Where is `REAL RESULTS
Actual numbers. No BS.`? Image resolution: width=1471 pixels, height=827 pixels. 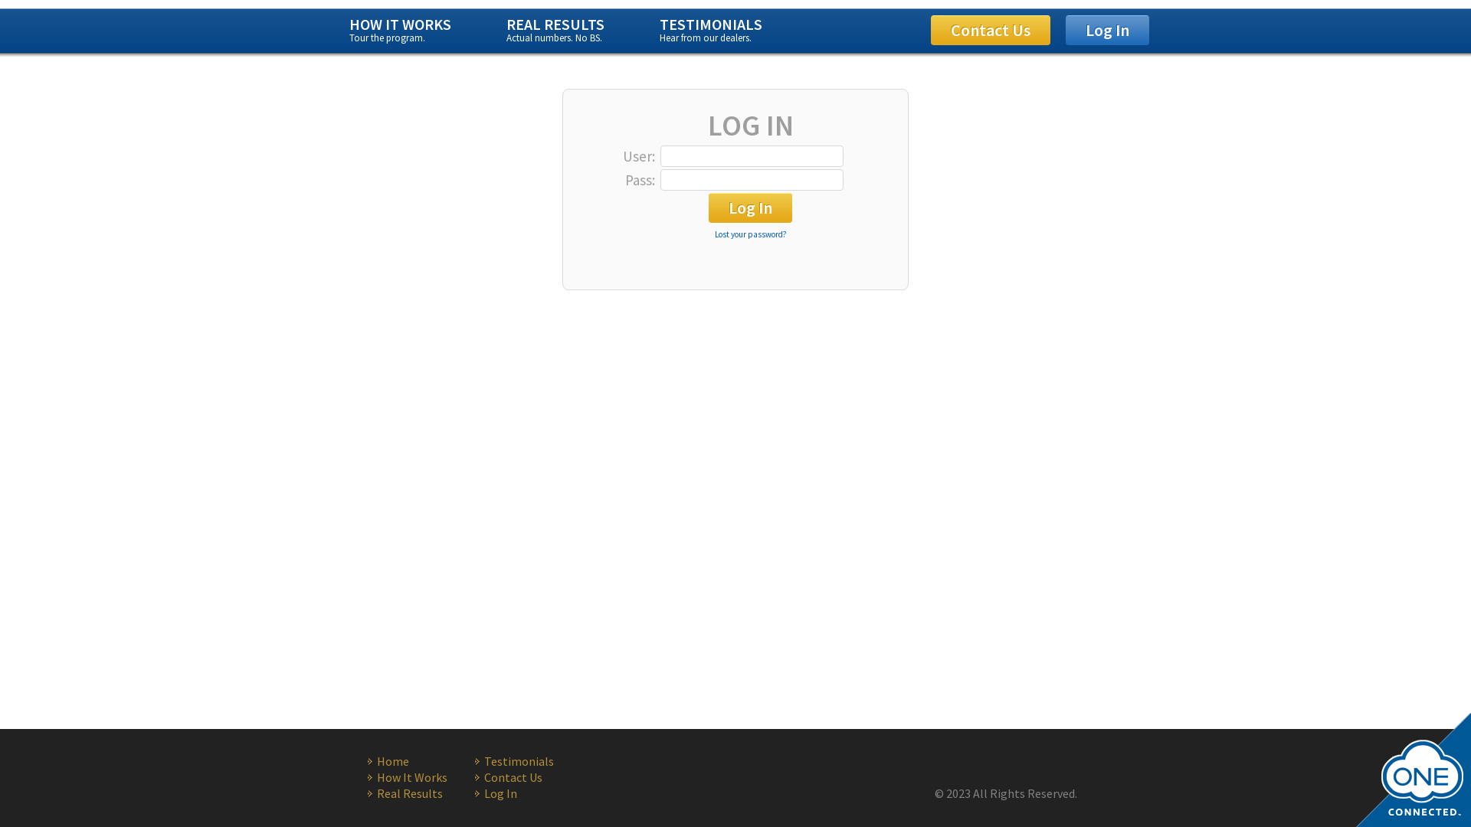
REAL RESULTS
Actual numbers. No BS. is located at coordinates (555, 30).